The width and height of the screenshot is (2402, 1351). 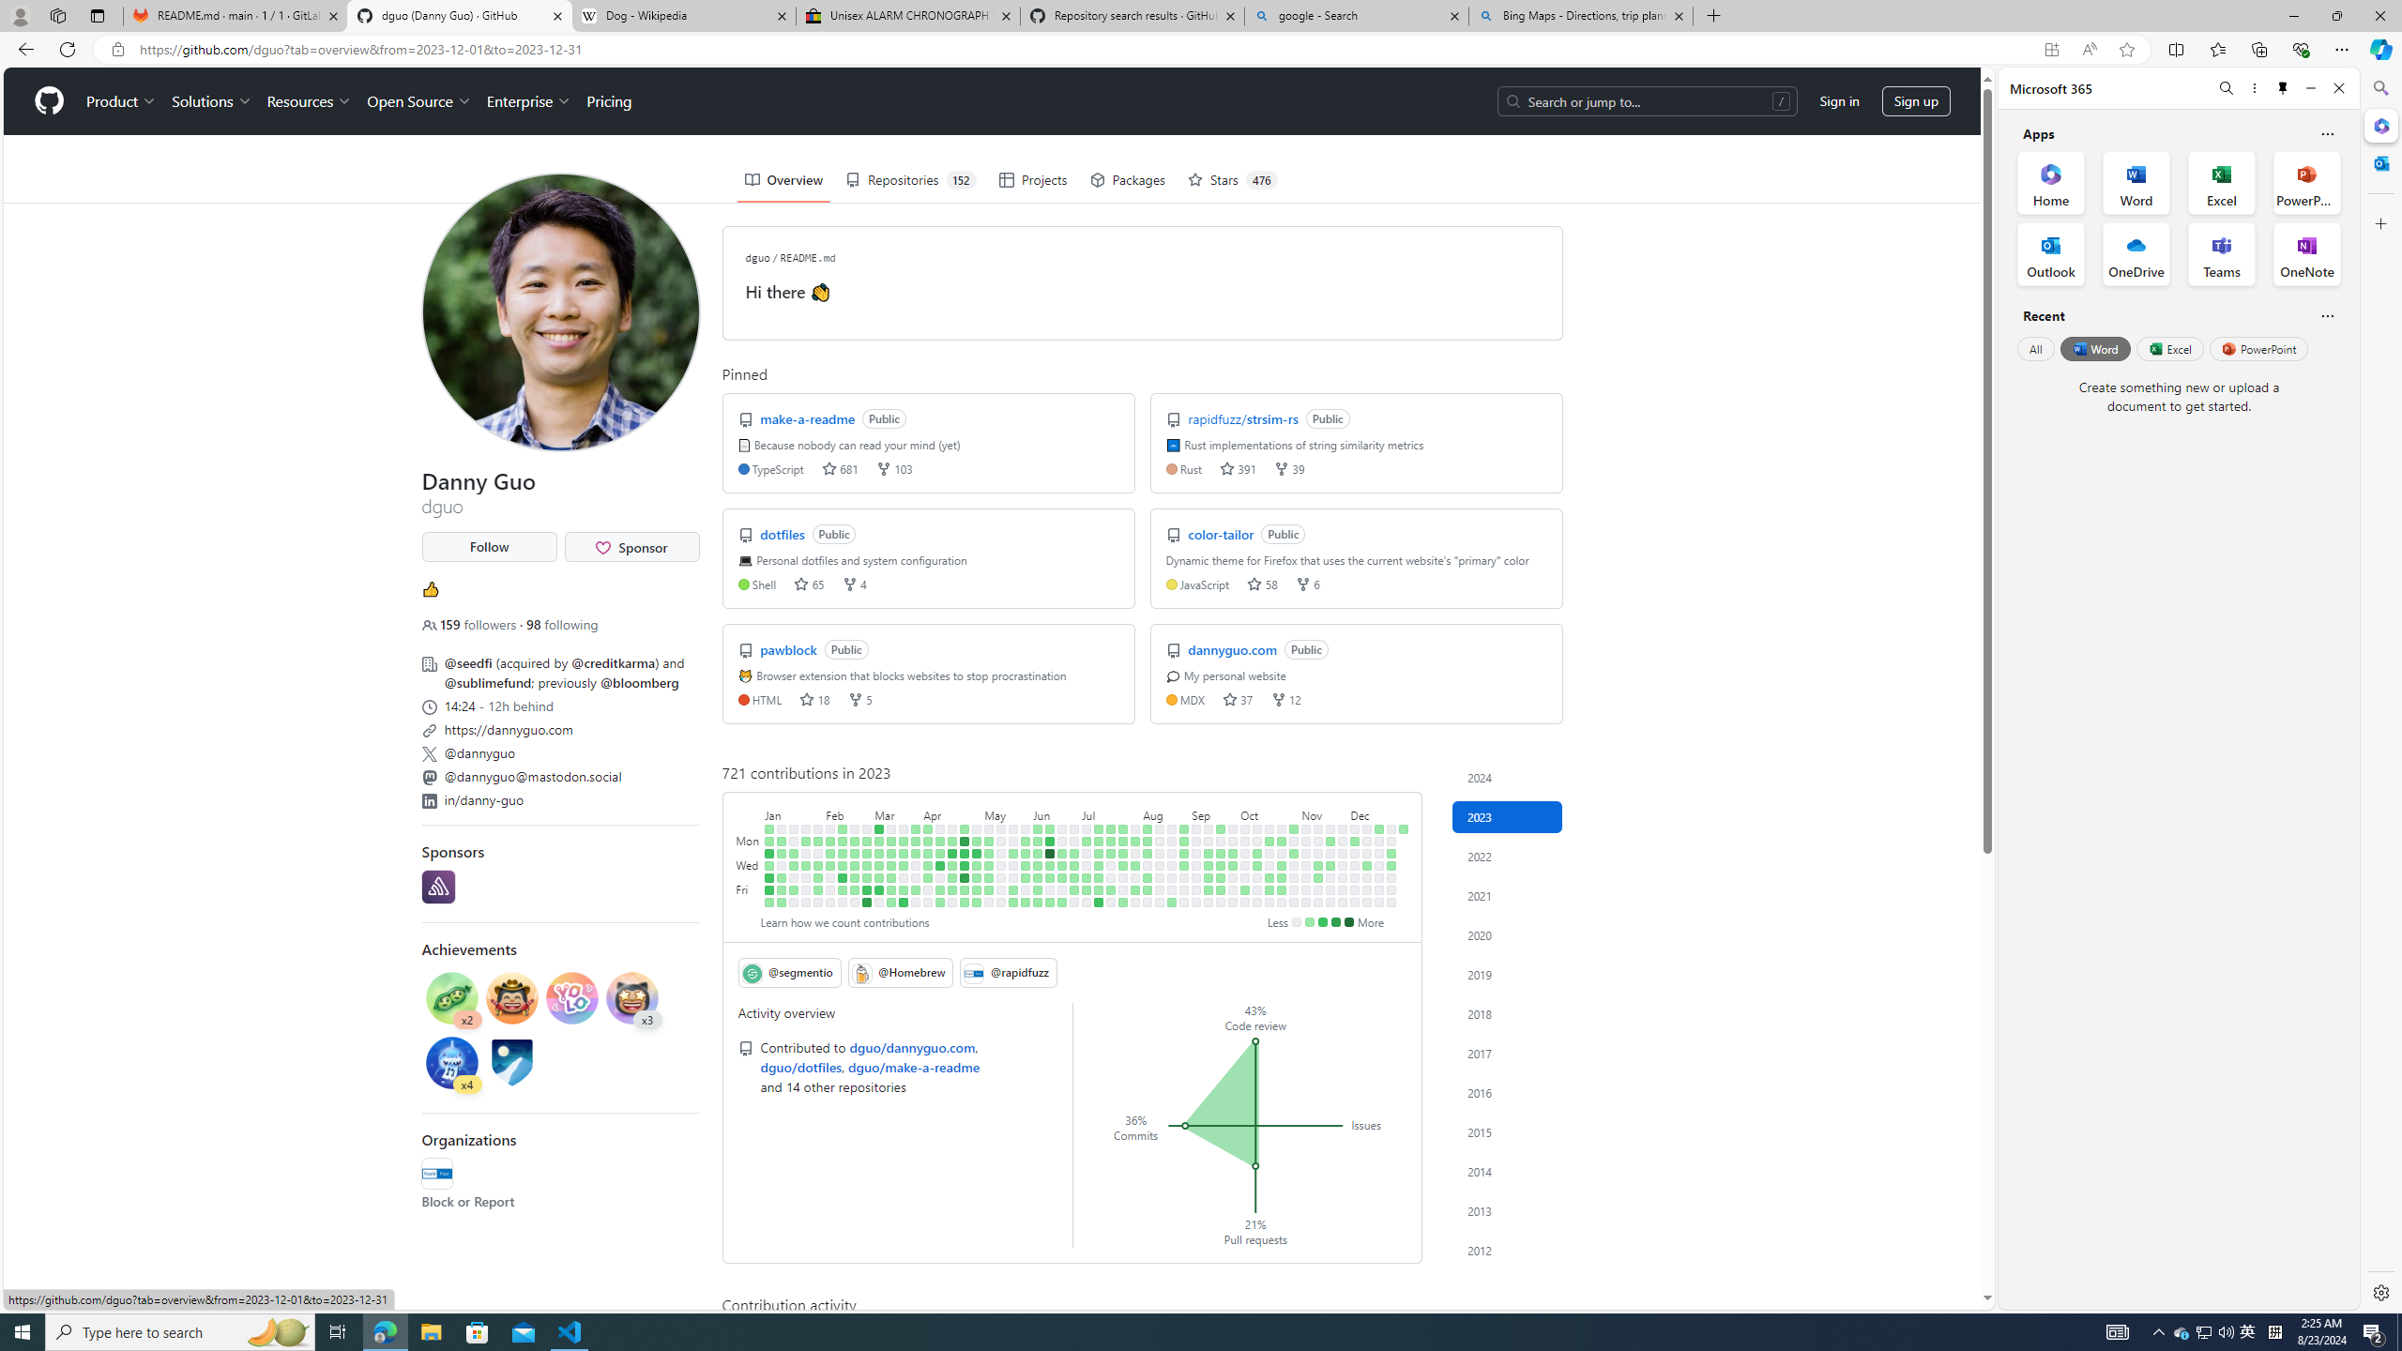 What do you see at coordinates (783, 533) in the screenshot?
I see `dotfiles` at bounding box center [783, 533].